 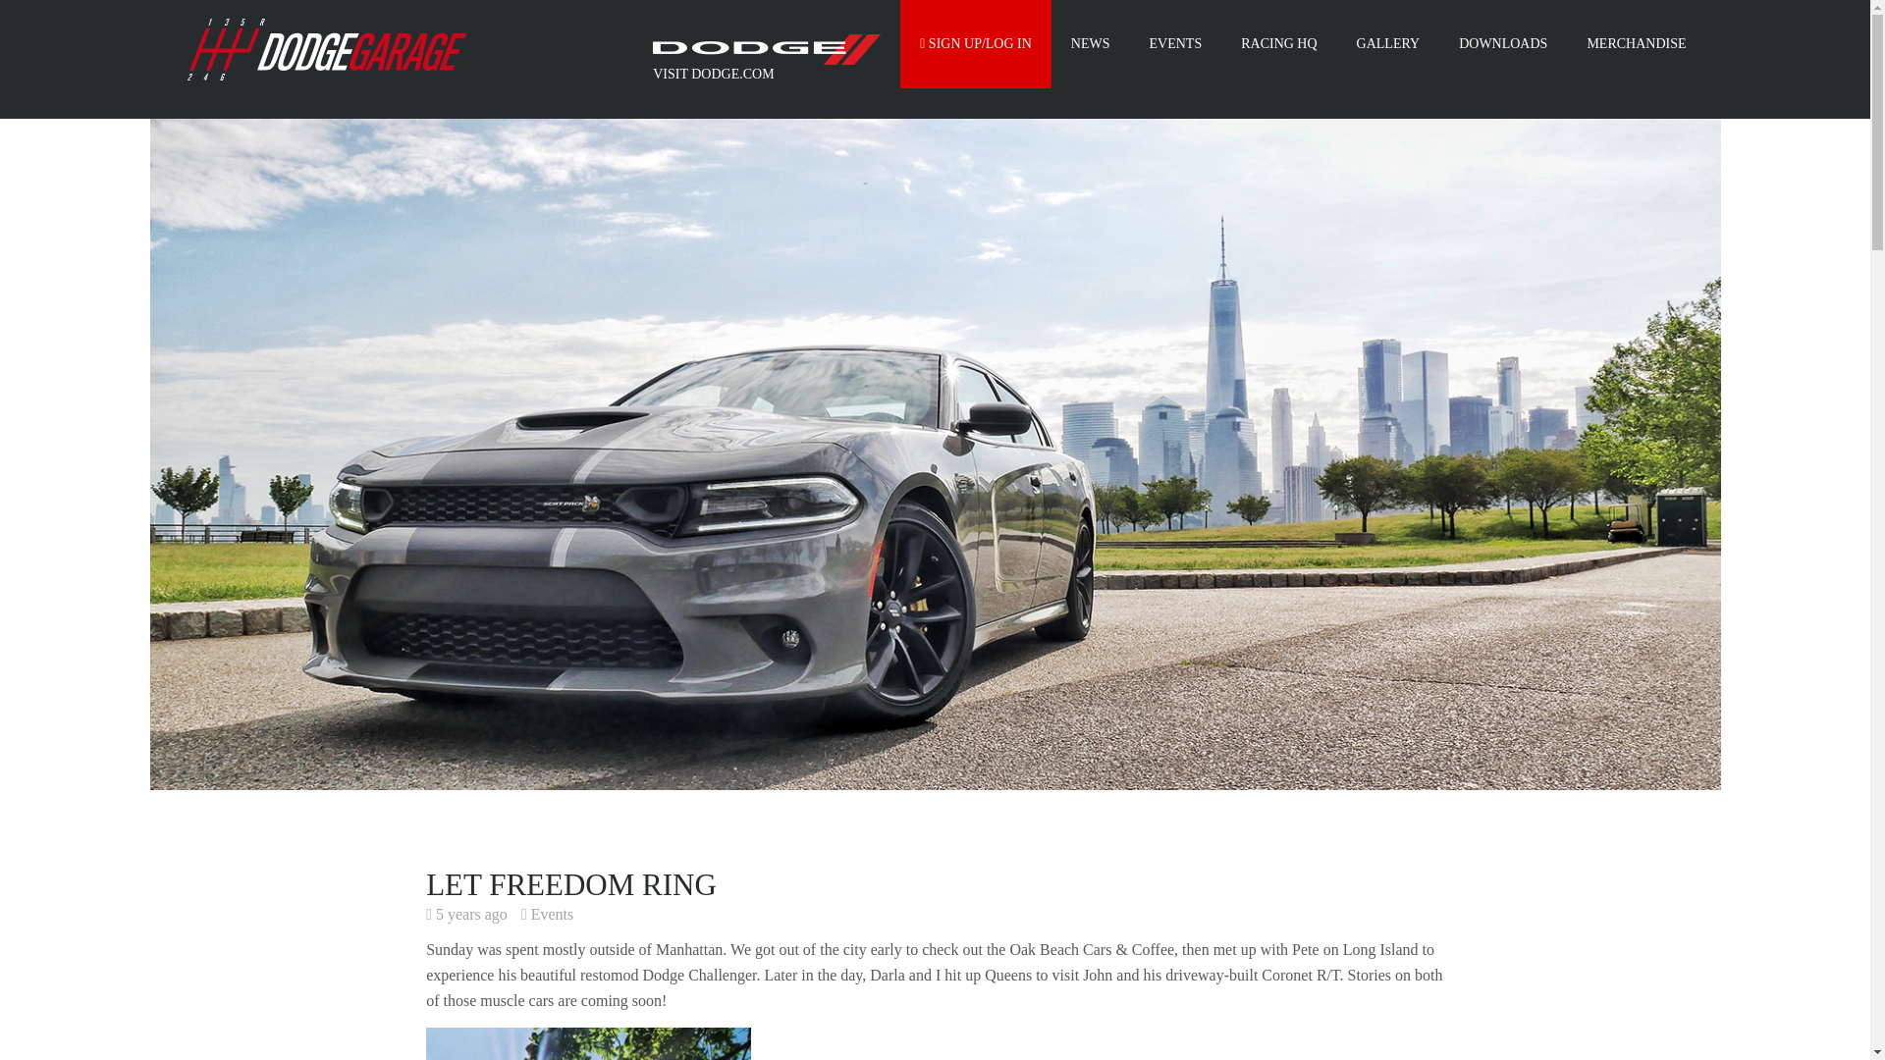 I want to click on RACING HQ, so click(x=1278, y=43).